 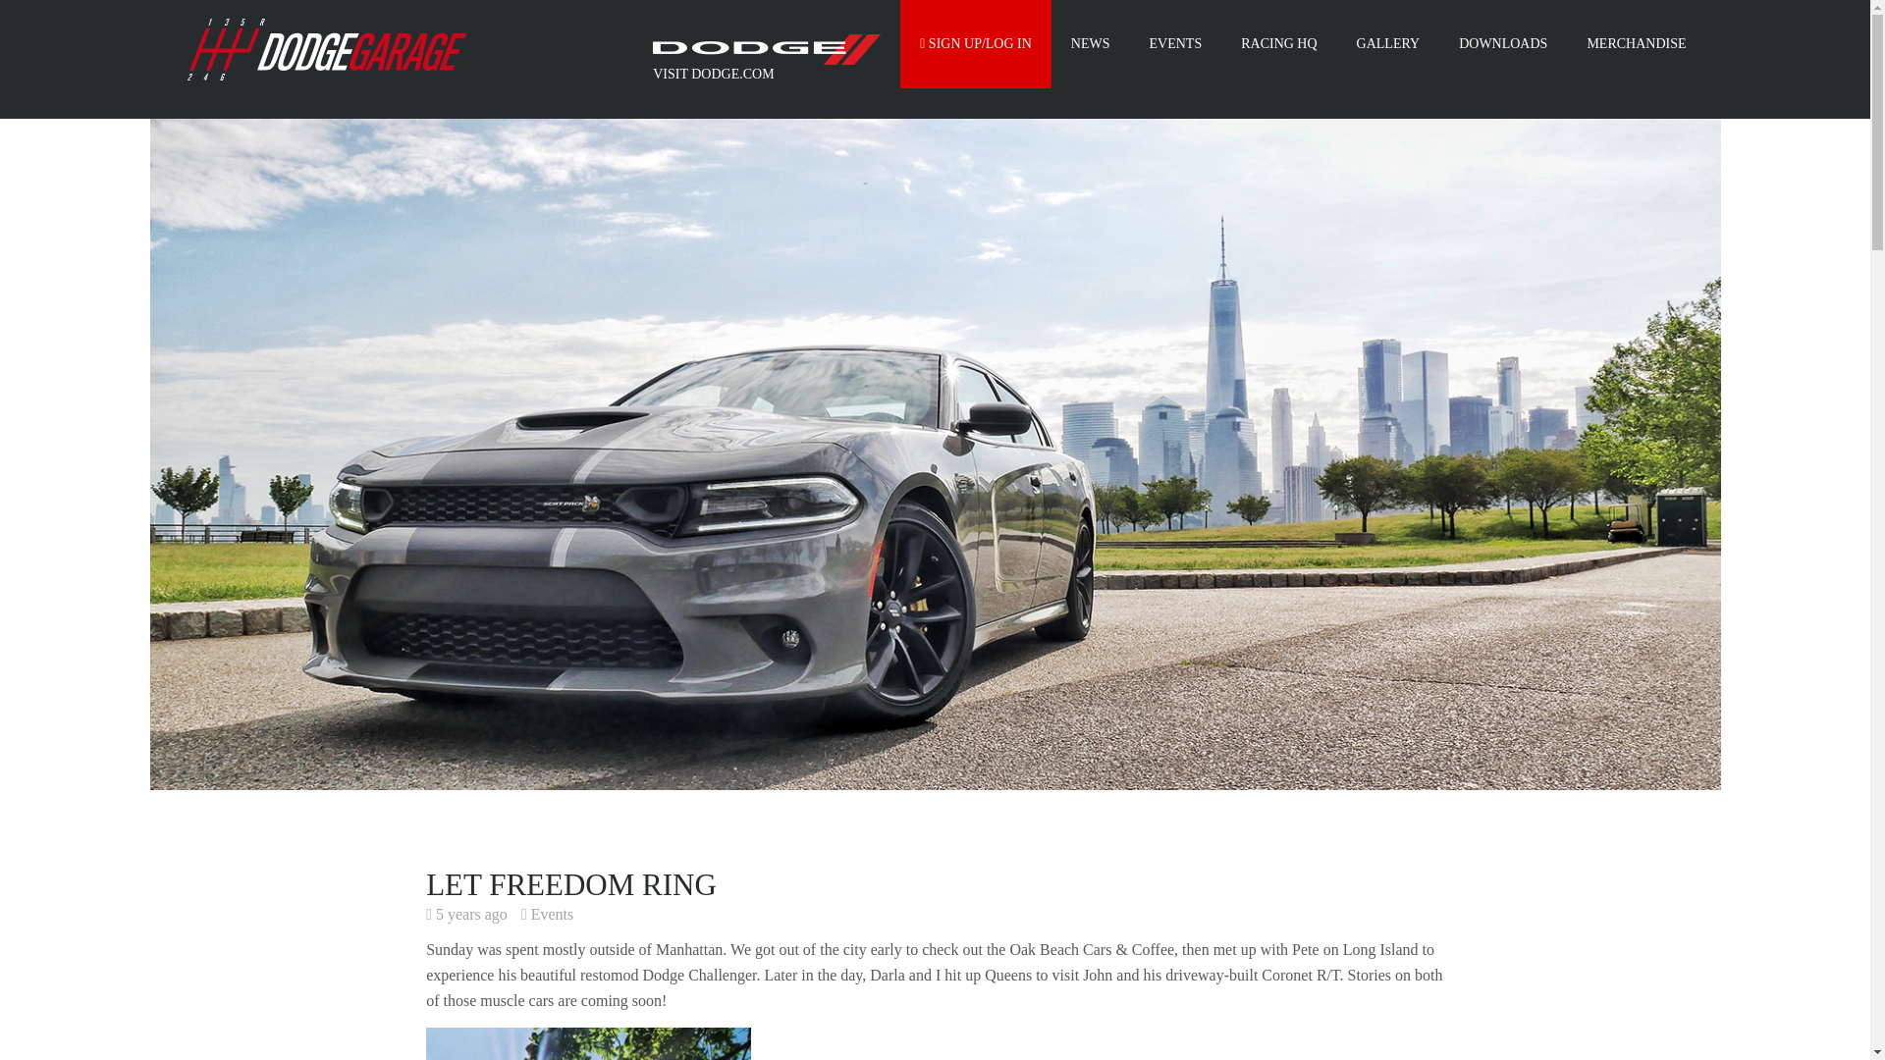 I want to click on RACING HQ, so click(x=1278, y=43).